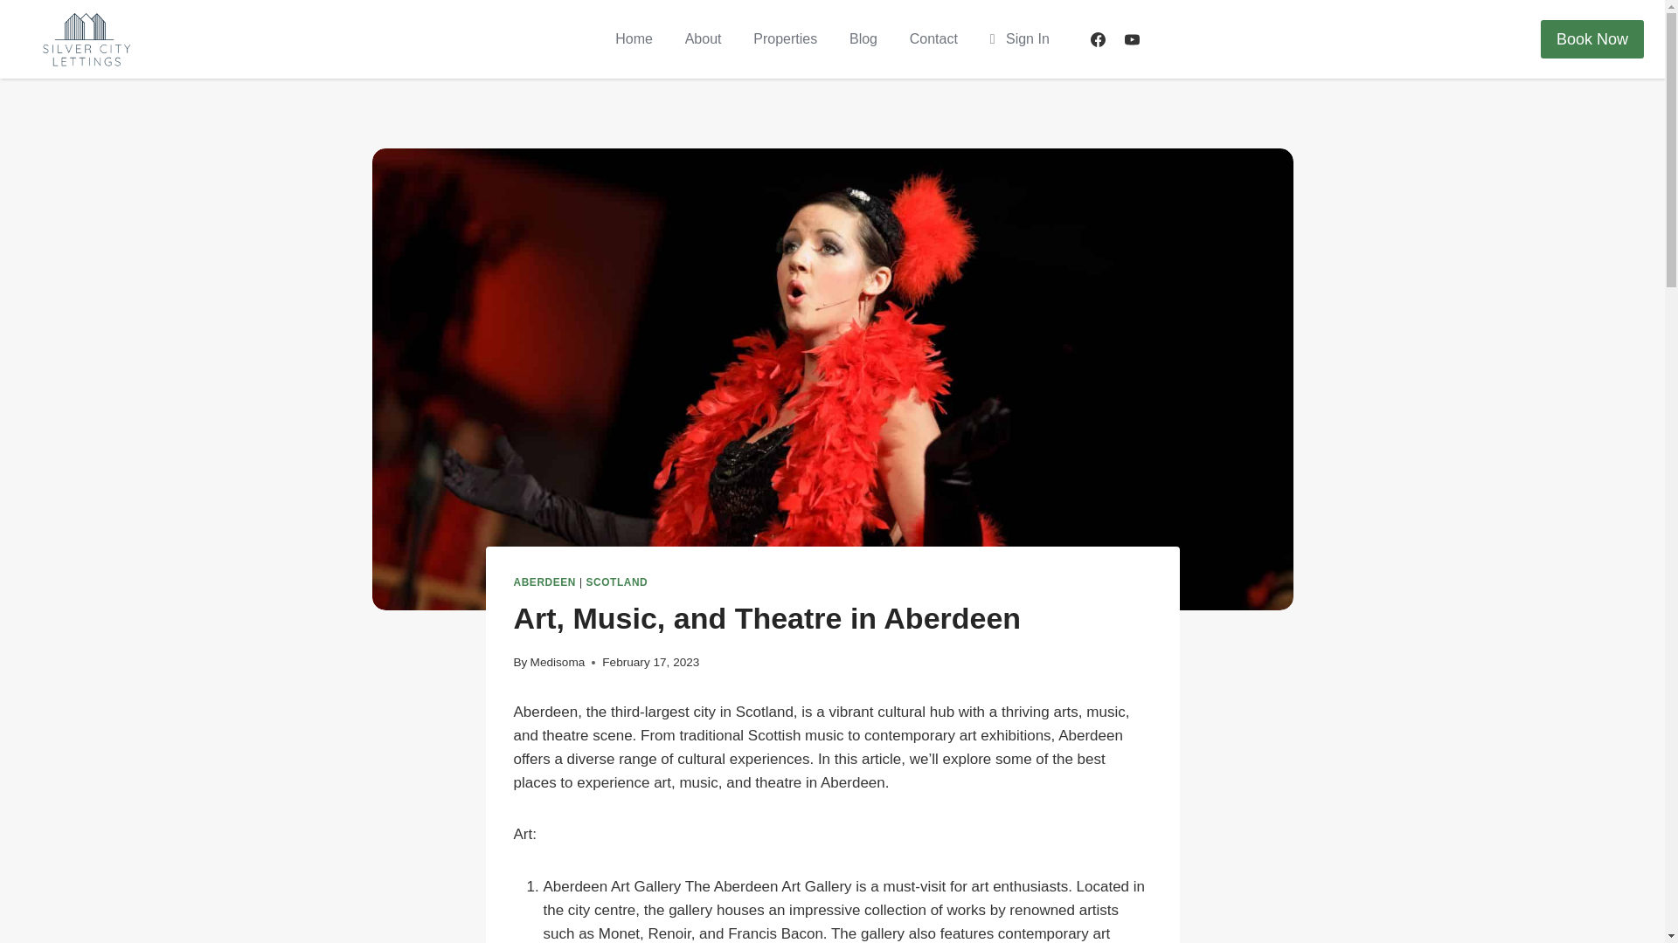 The image size is (1678, 943). What do you see at coordinates (558, 662) in the screenshot?
I see `Medisoma` at bounding box center [558, 662].